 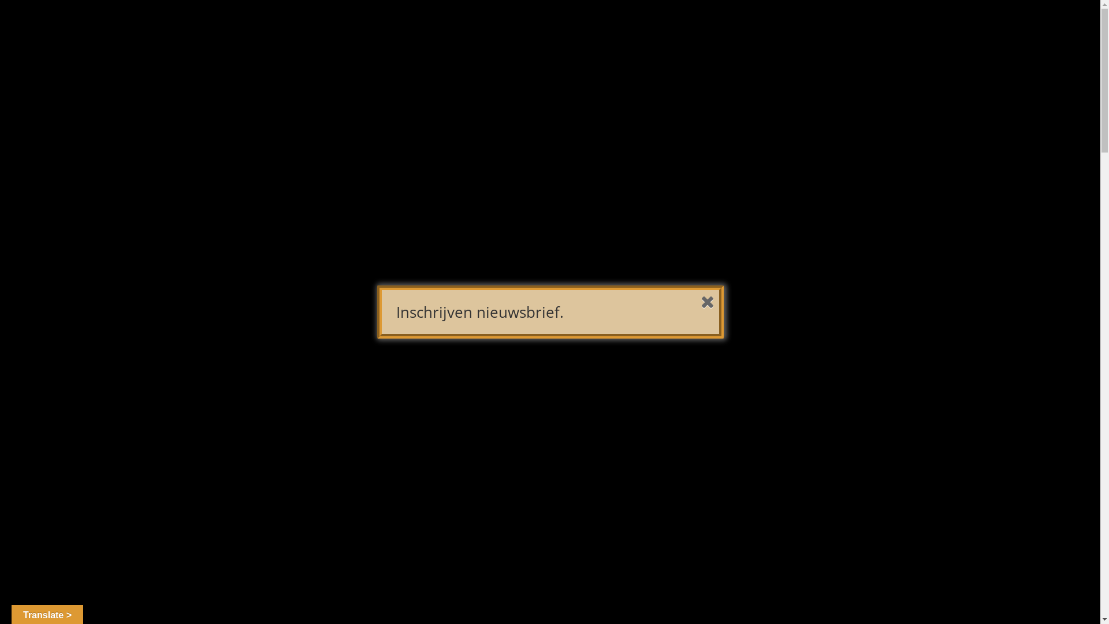 I want to click on Agenda, so click(x=433, y=22).